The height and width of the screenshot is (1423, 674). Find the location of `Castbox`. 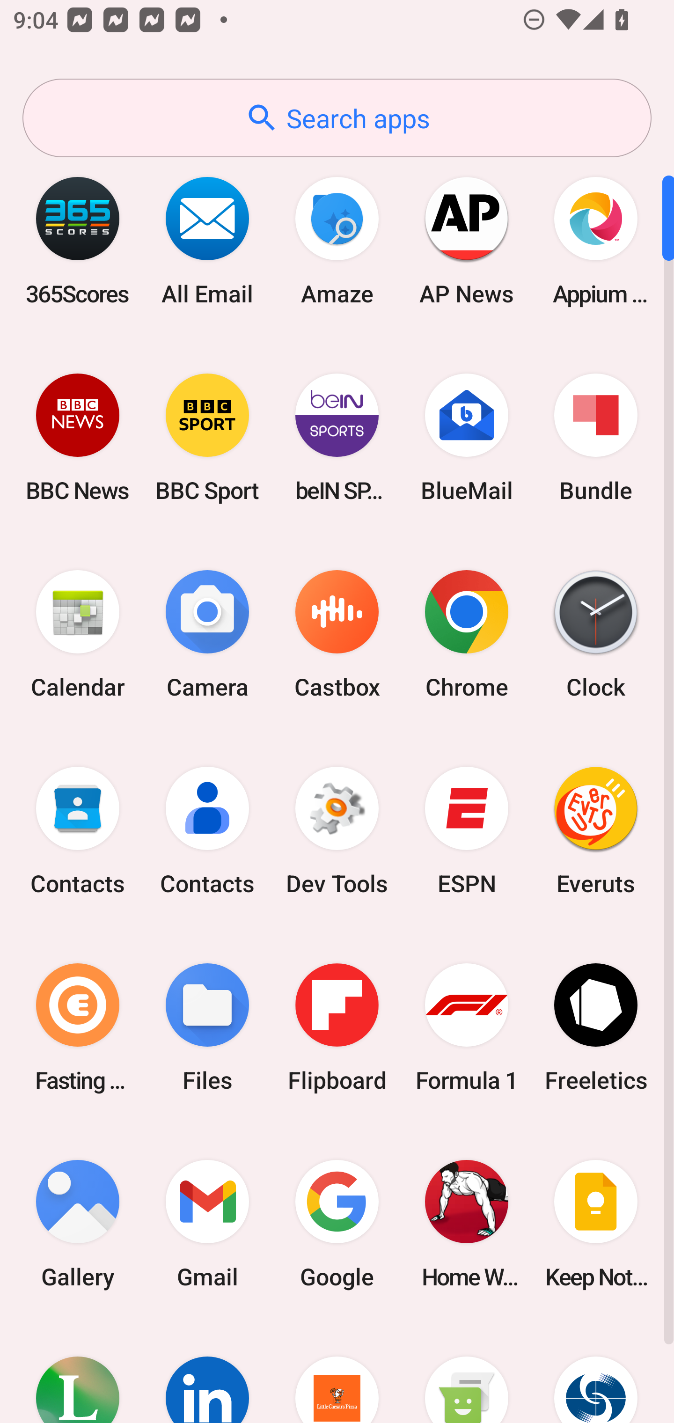

Castbox is located at coordinates (337, 635).